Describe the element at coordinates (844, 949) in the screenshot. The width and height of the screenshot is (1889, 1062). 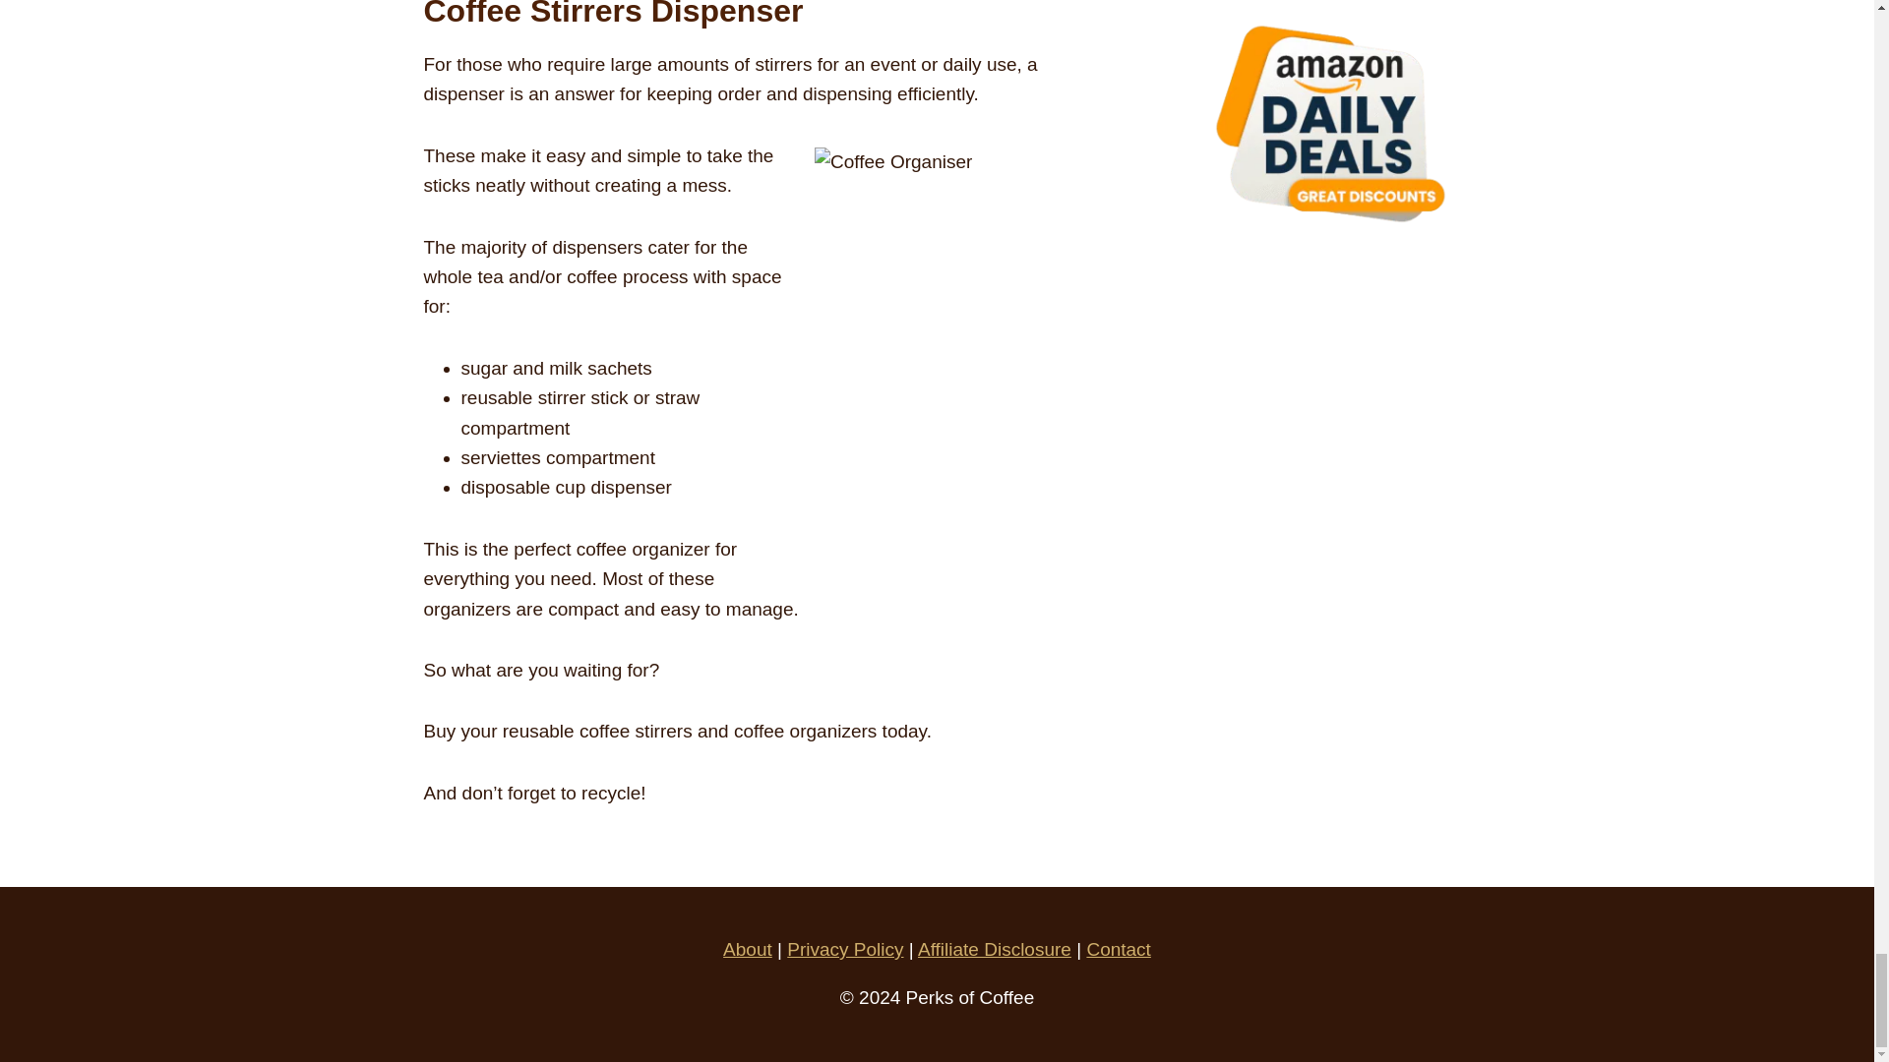
I see `Privacy Policy` at that location.